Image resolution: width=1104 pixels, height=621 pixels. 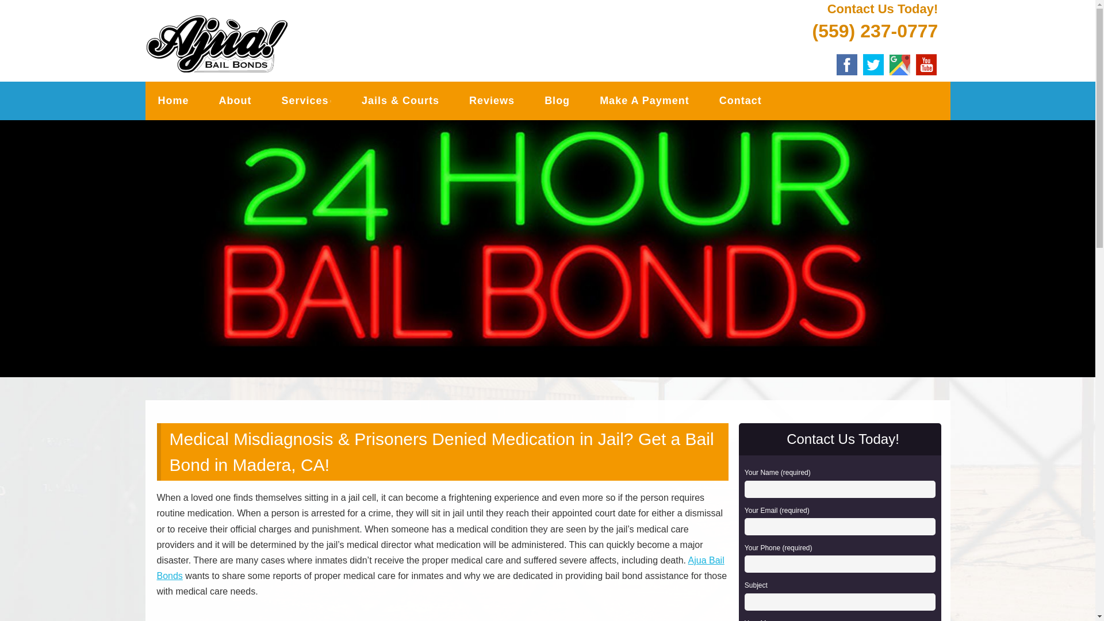 I want to click on Reviews, so click(x=492, y=101).